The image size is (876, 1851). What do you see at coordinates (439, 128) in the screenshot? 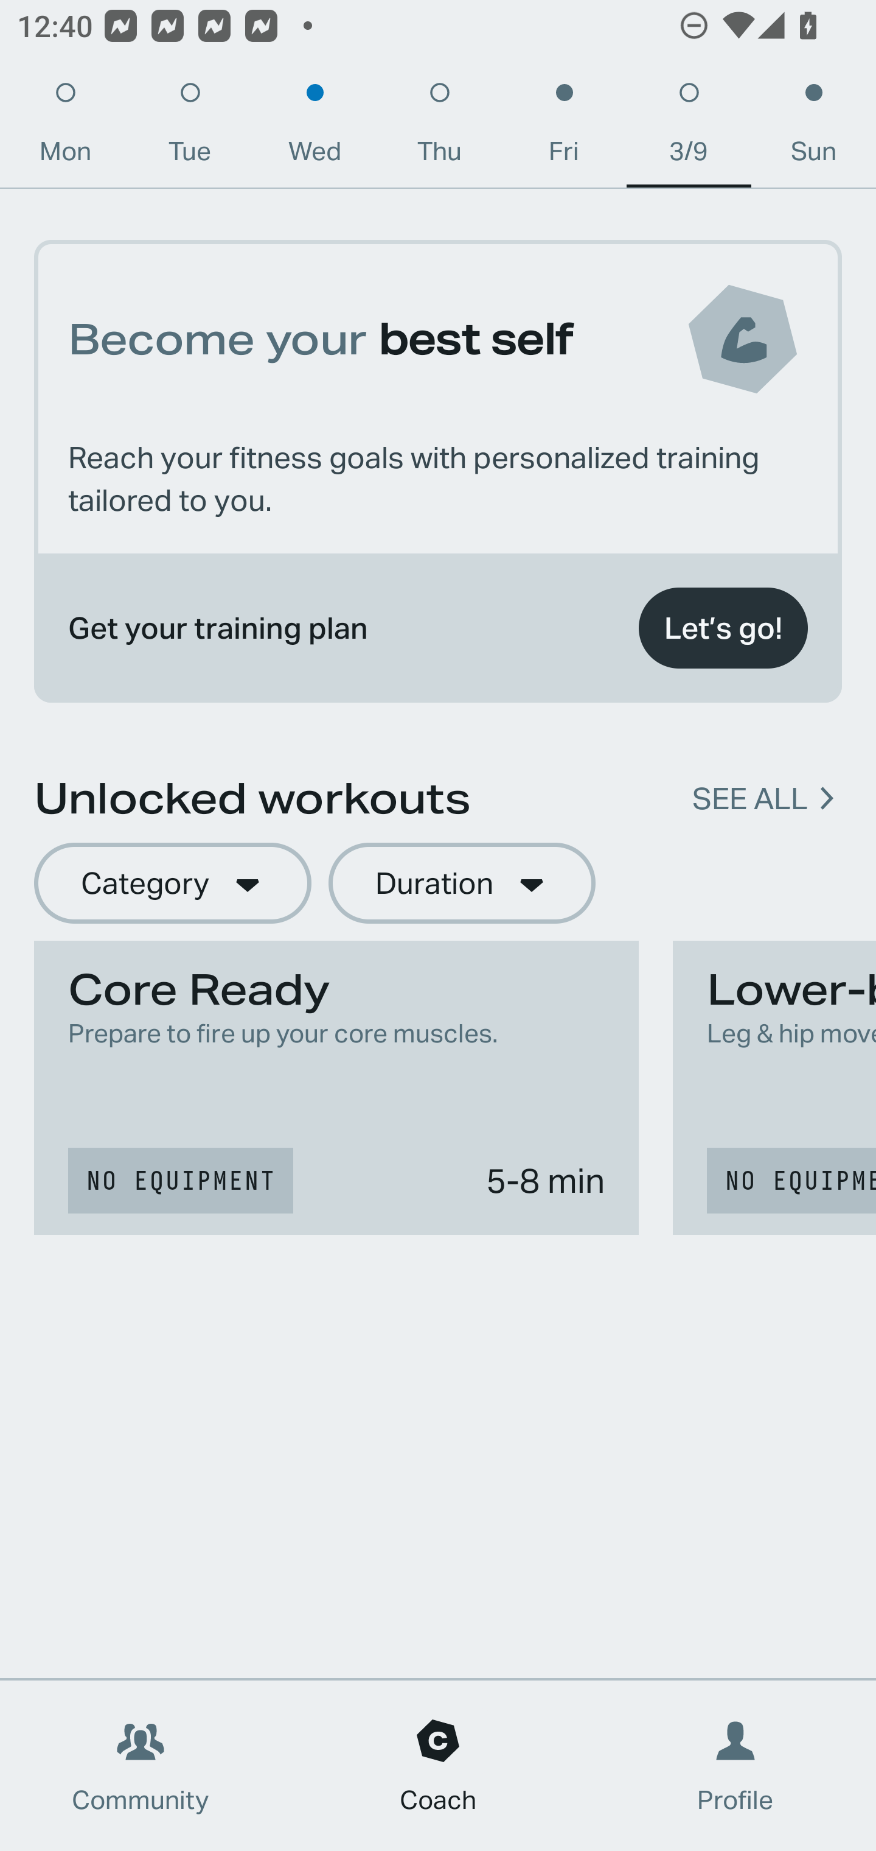
I see `Thu` at bounding box center [439, 128].